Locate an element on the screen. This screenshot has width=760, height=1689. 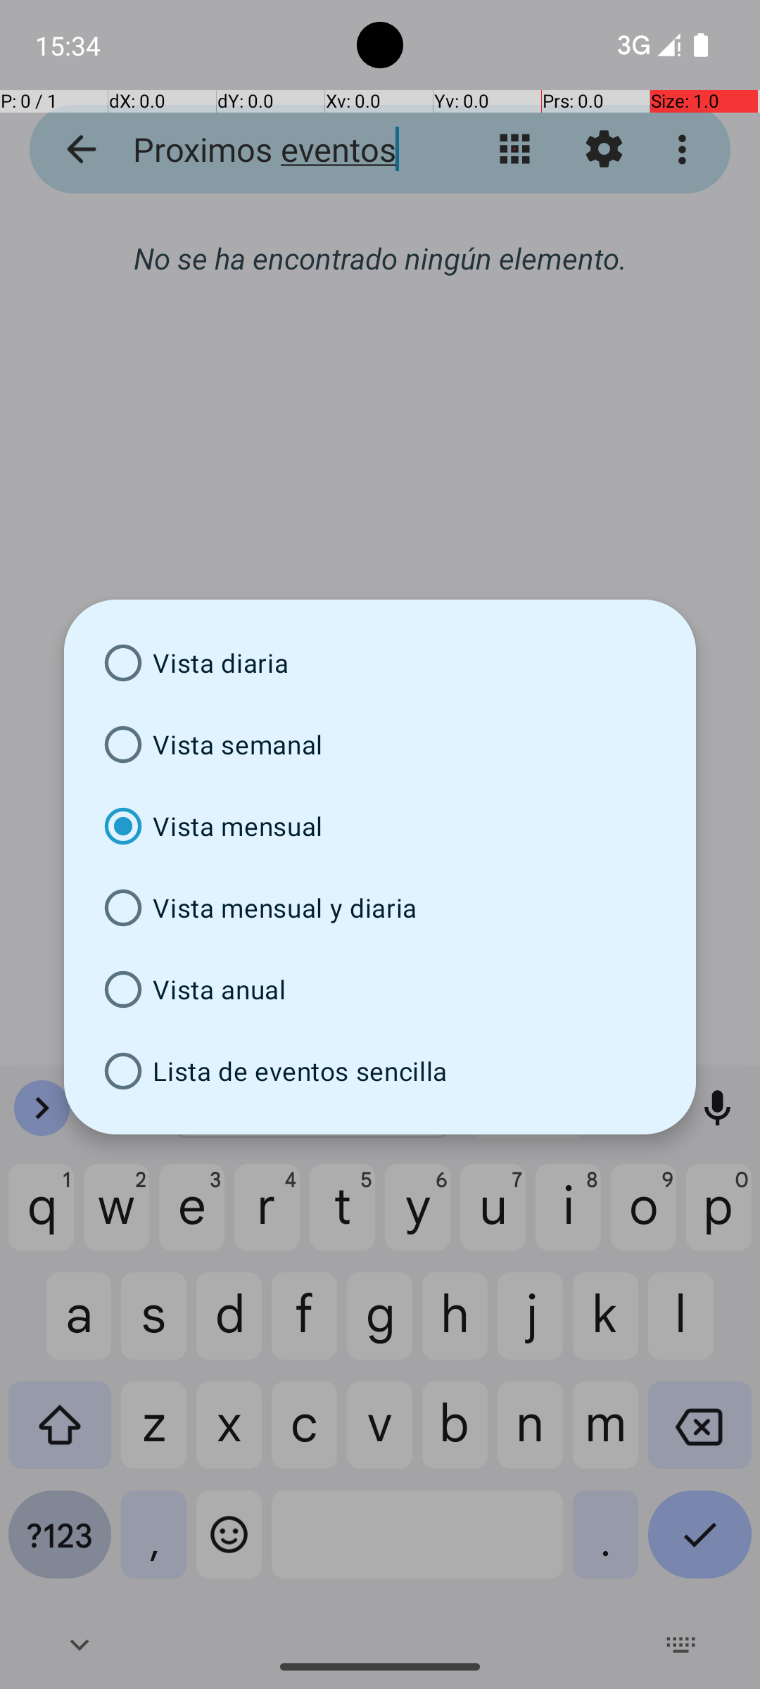
Lista de eventos sencilla is located at coordinates (380, 1071).